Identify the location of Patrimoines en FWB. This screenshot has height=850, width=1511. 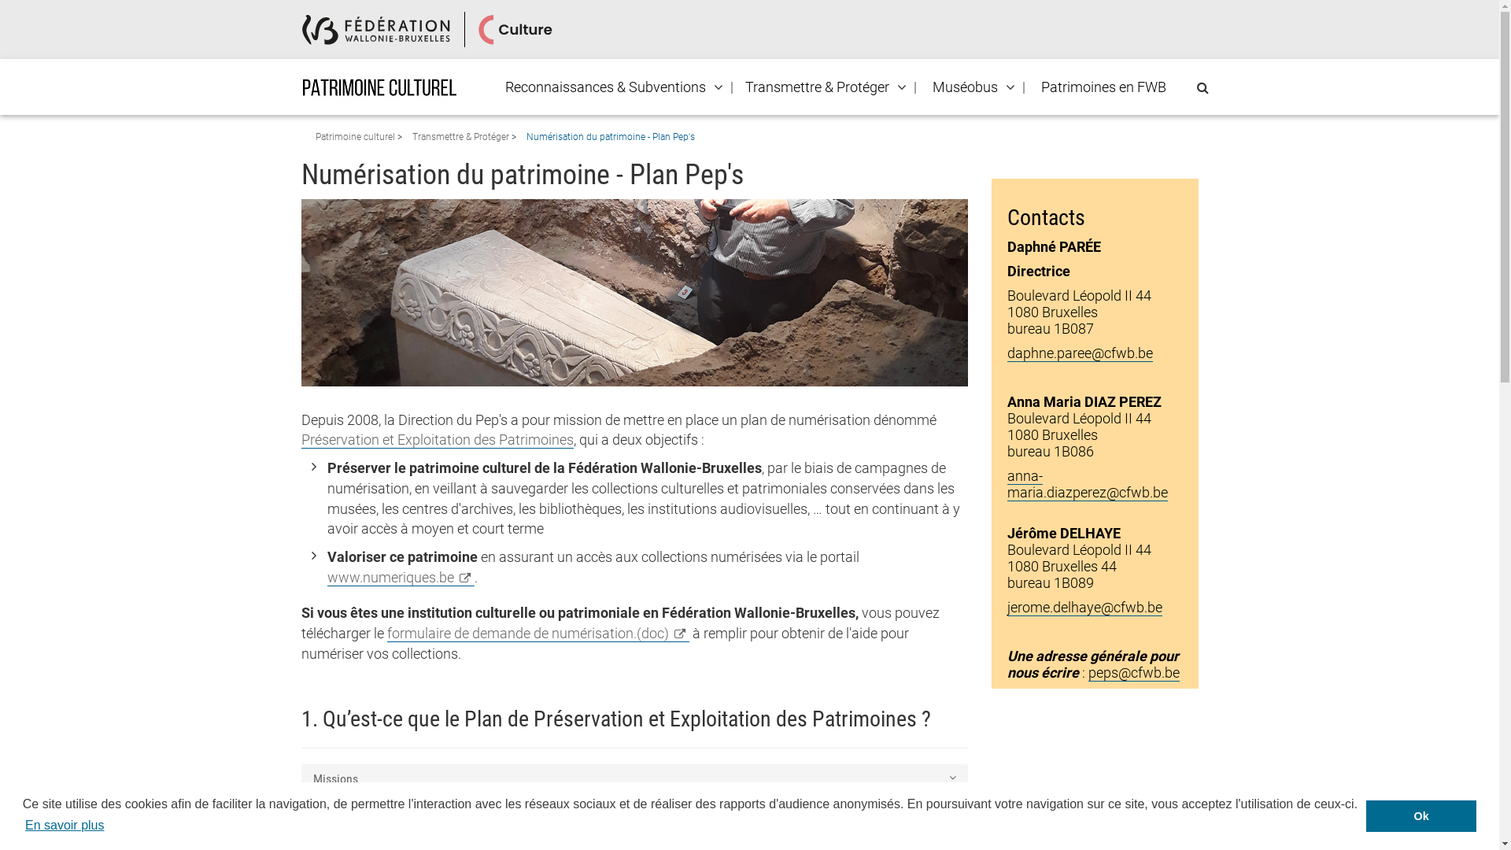
(1103, 87).